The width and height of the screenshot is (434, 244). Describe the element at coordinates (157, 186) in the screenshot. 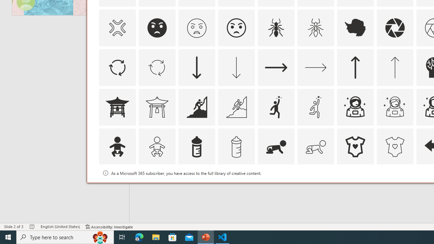

I see `AutomationID: Icons_Badge2` at that location.